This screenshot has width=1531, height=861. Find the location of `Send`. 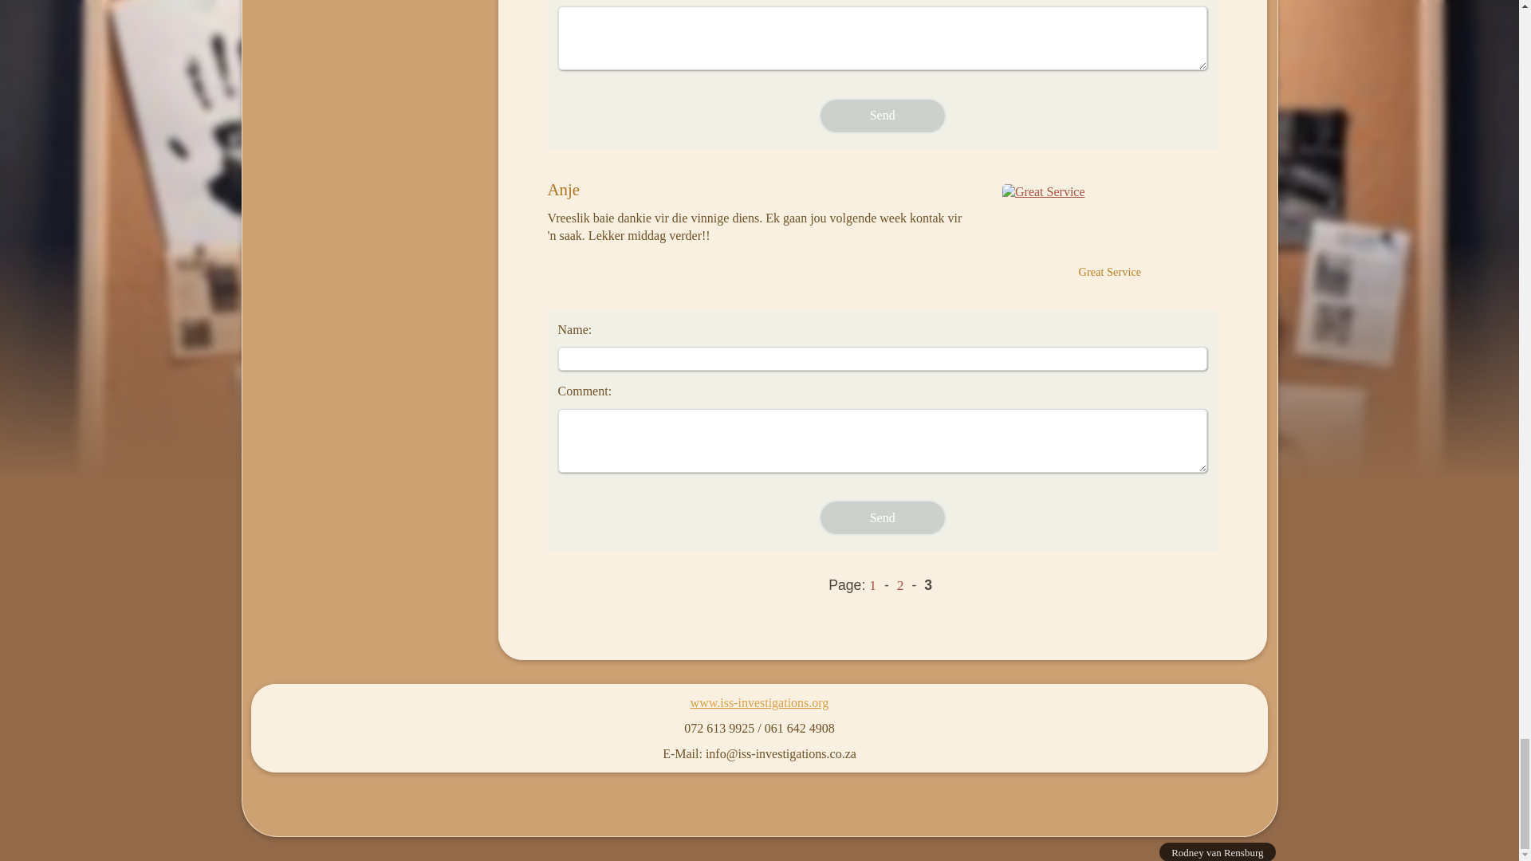

Send is located at coordinates (882, 116).